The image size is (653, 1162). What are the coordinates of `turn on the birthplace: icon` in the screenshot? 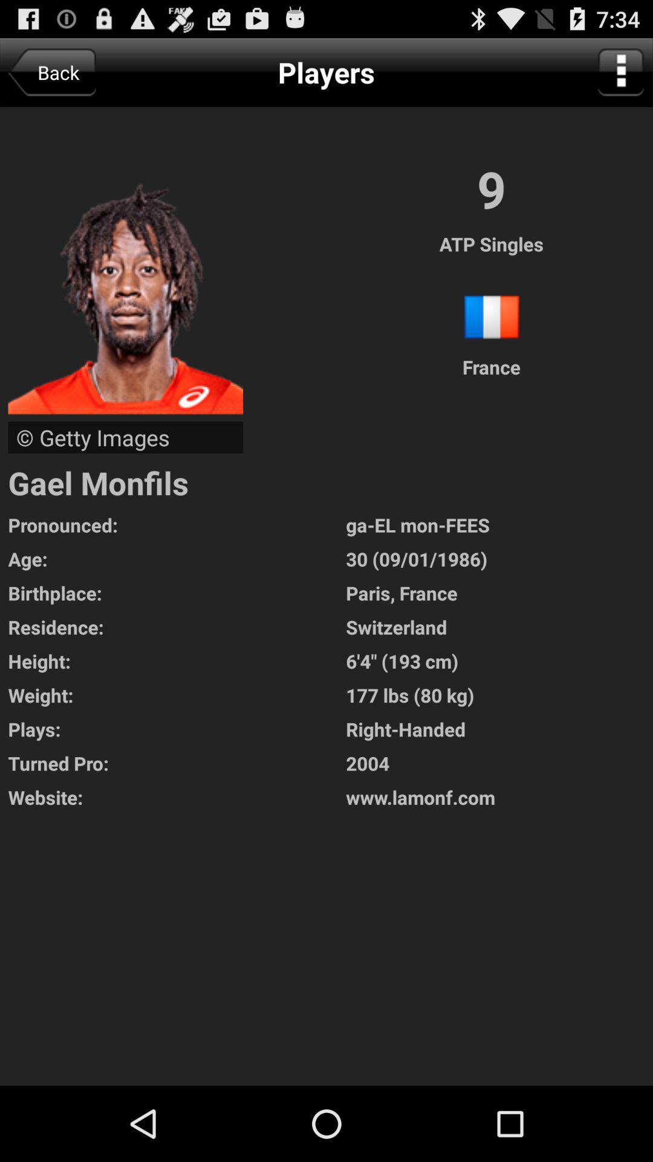 It's located at (177, 593).